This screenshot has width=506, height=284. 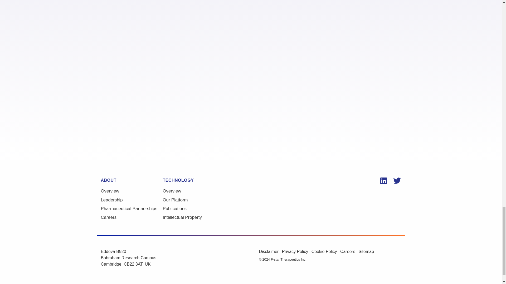 What do you see at coordinates (297, 253) in the screenshot?
I see `Privacy Policy` at bounding box center [297, 253].